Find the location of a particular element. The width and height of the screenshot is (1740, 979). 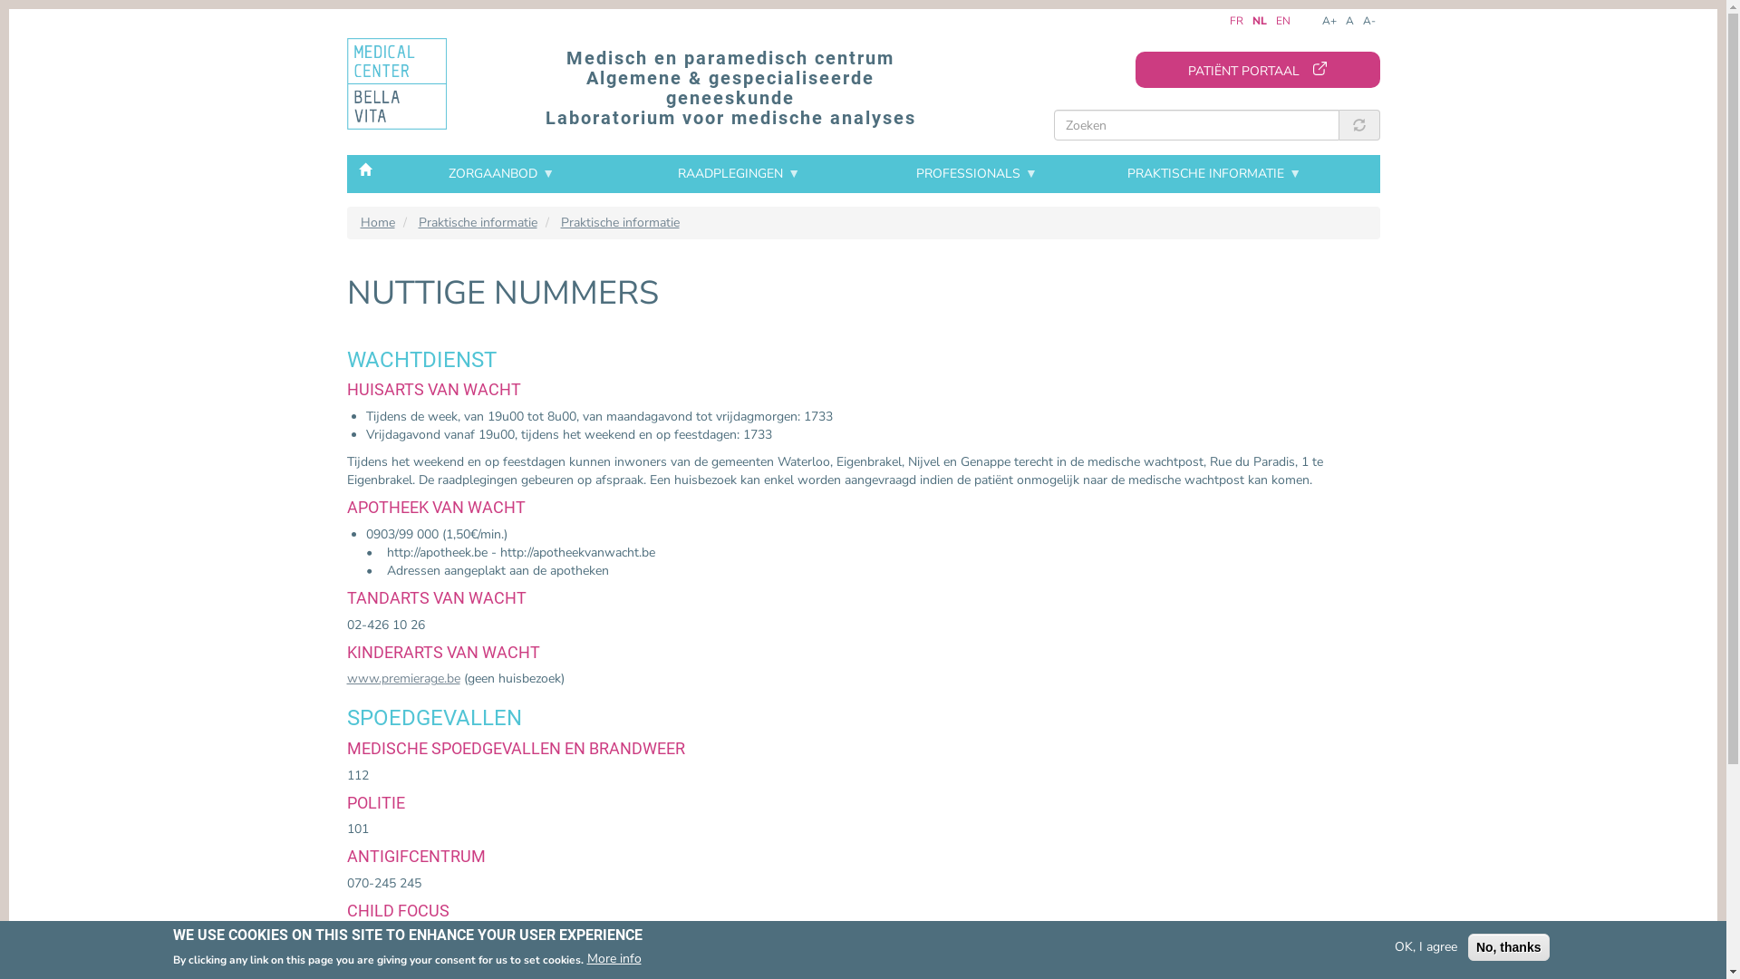

OK, I agree is located at coordinates (1426, 947).